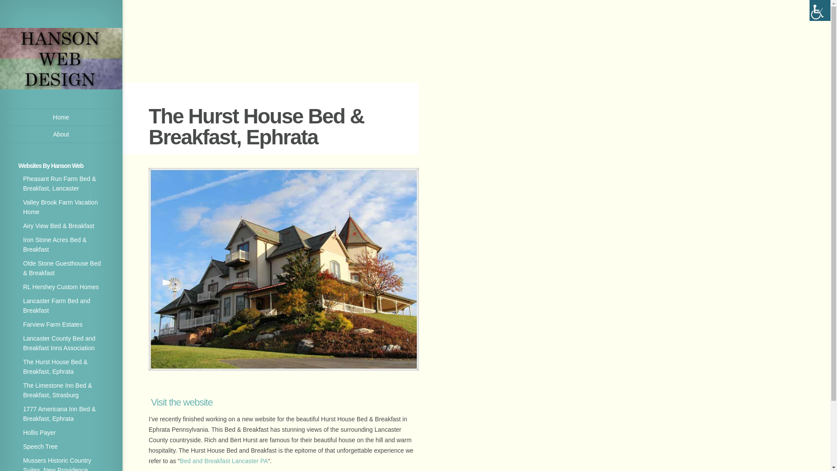 This screenshot has height=471, width=837. I want to click on Farview Farm Estates, so click(52, 324).